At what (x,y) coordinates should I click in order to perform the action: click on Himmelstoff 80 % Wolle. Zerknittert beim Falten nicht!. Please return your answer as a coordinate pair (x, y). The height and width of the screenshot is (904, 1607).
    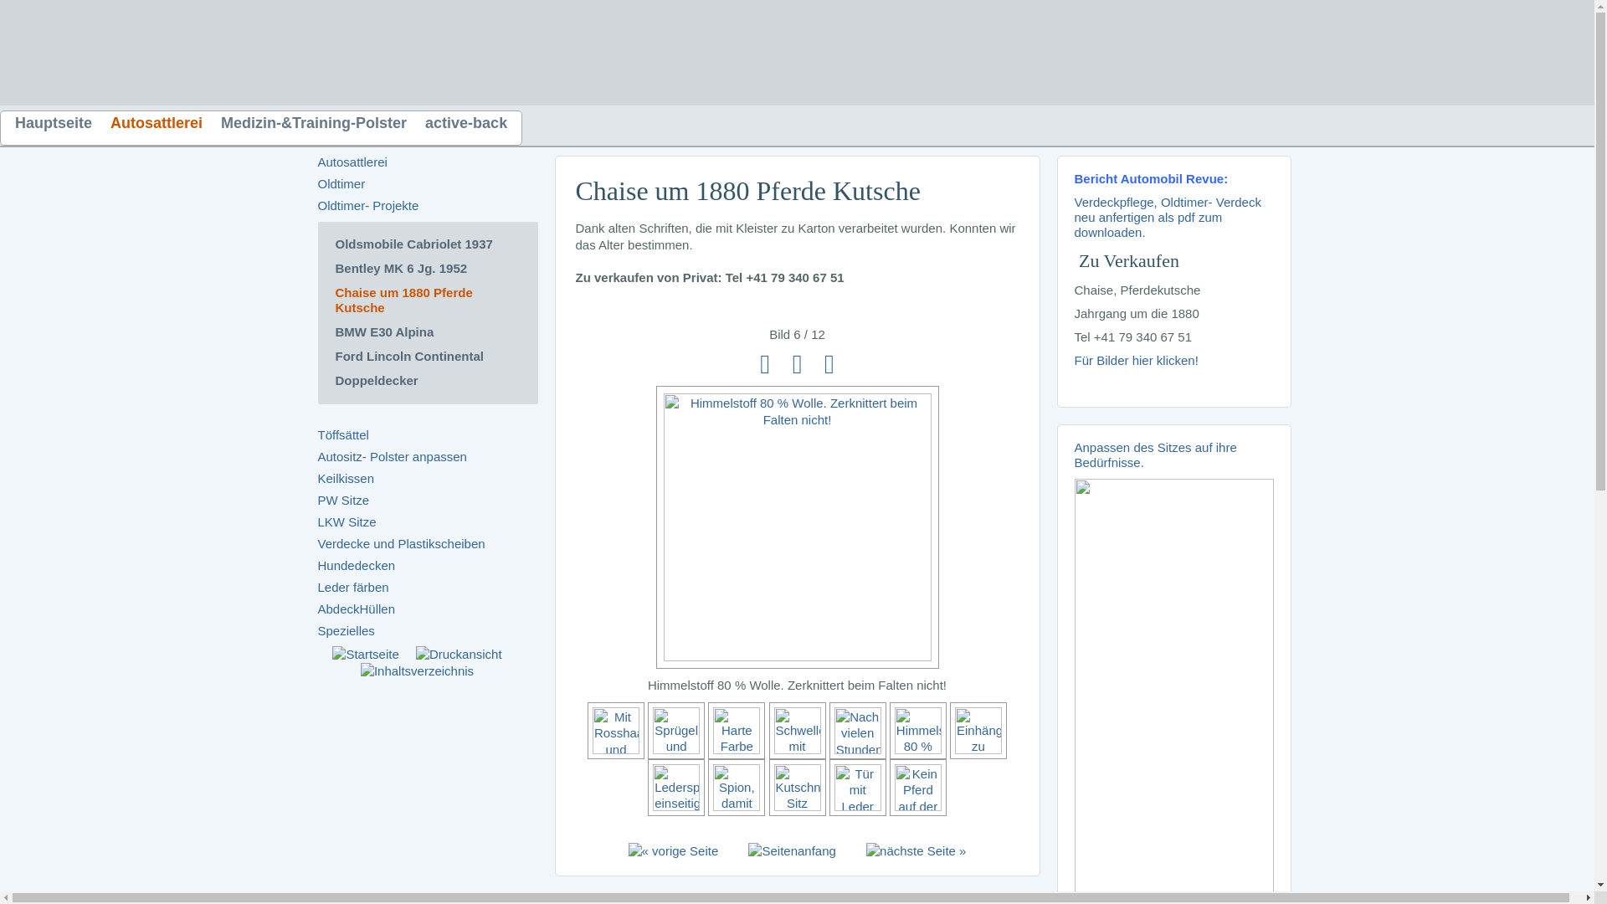
    Looking at the image, I should click on (798, 527).